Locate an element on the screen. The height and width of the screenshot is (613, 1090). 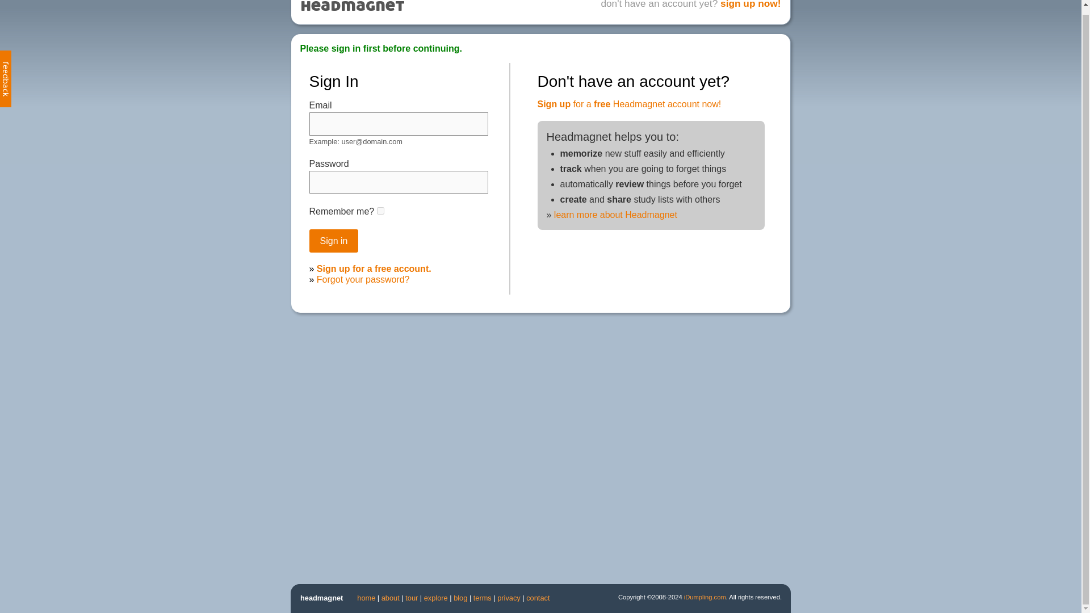
blog is located at coordinates (460, 598).